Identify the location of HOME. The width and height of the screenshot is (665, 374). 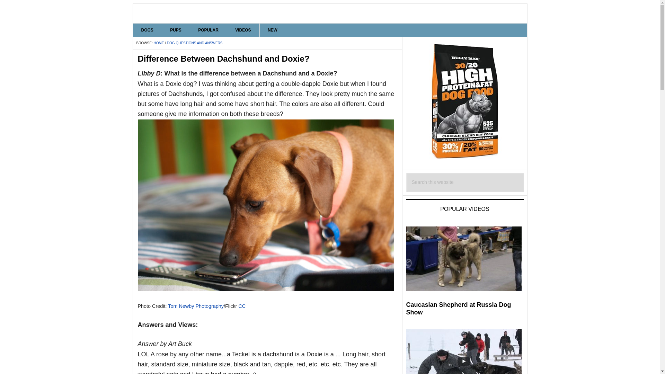
(159, 43).